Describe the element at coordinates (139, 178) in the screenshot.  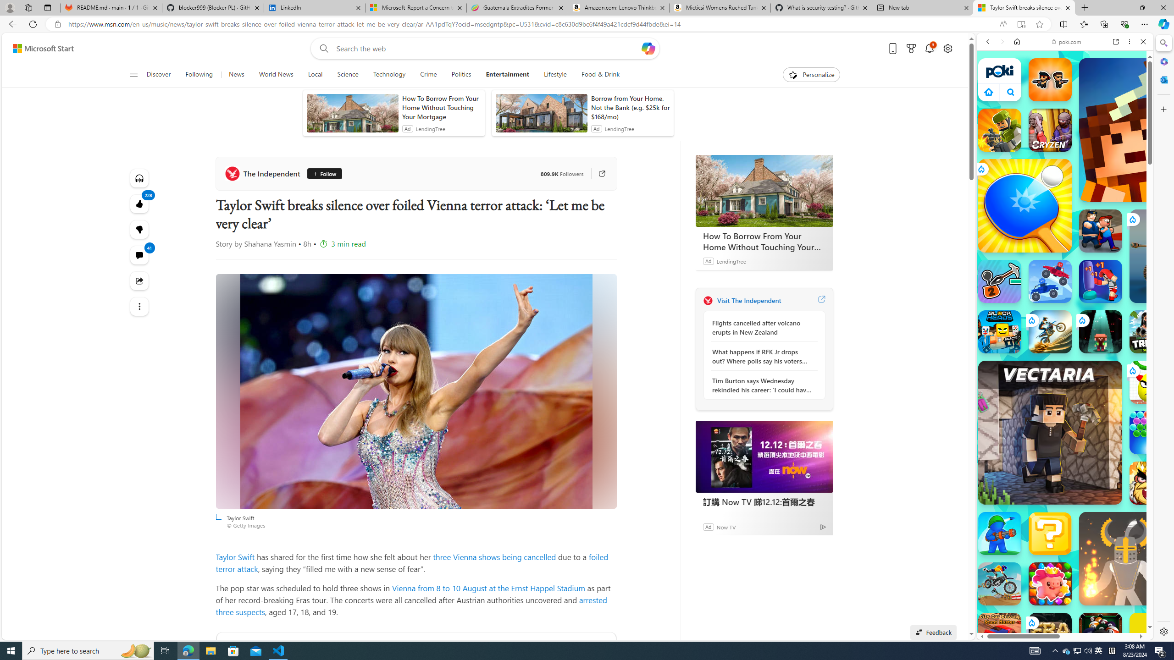
I see `Listen to this article` at that location.